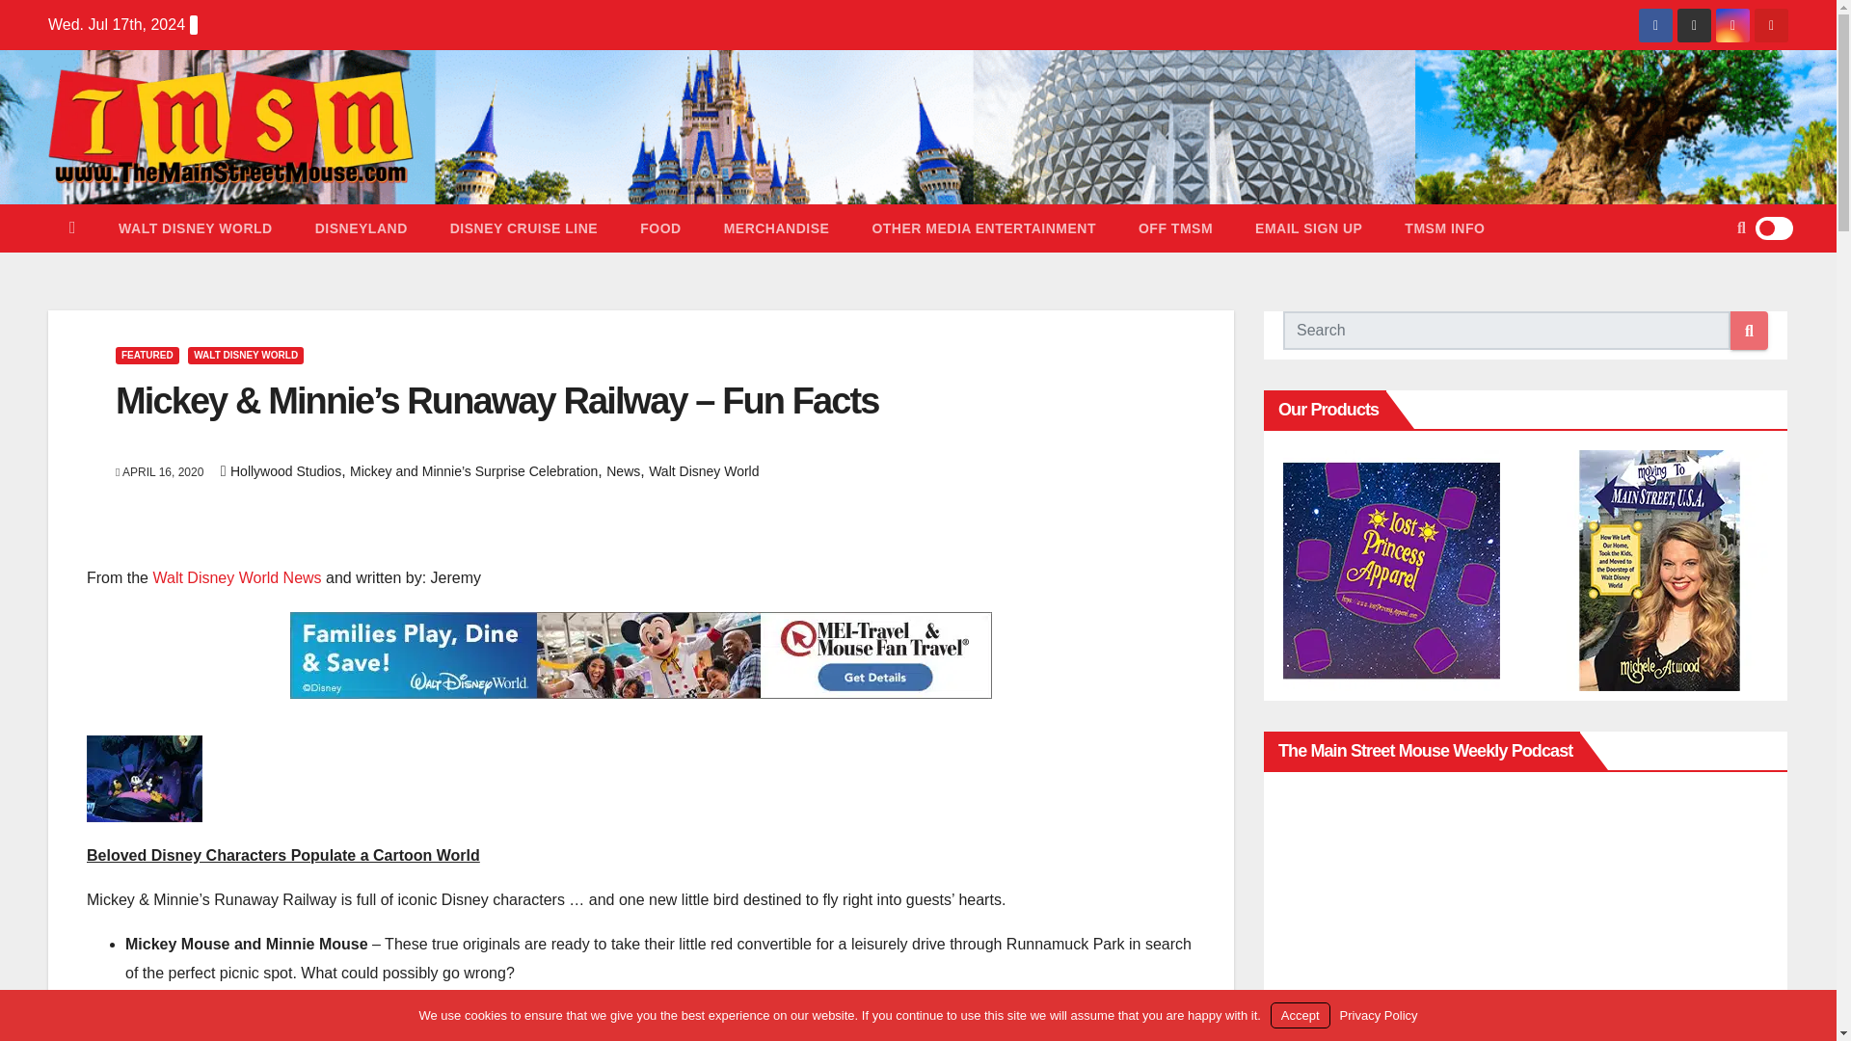  Describe the element at coordinates (1444, 227) in the screenshot. I see `TMSM Info` at that location.